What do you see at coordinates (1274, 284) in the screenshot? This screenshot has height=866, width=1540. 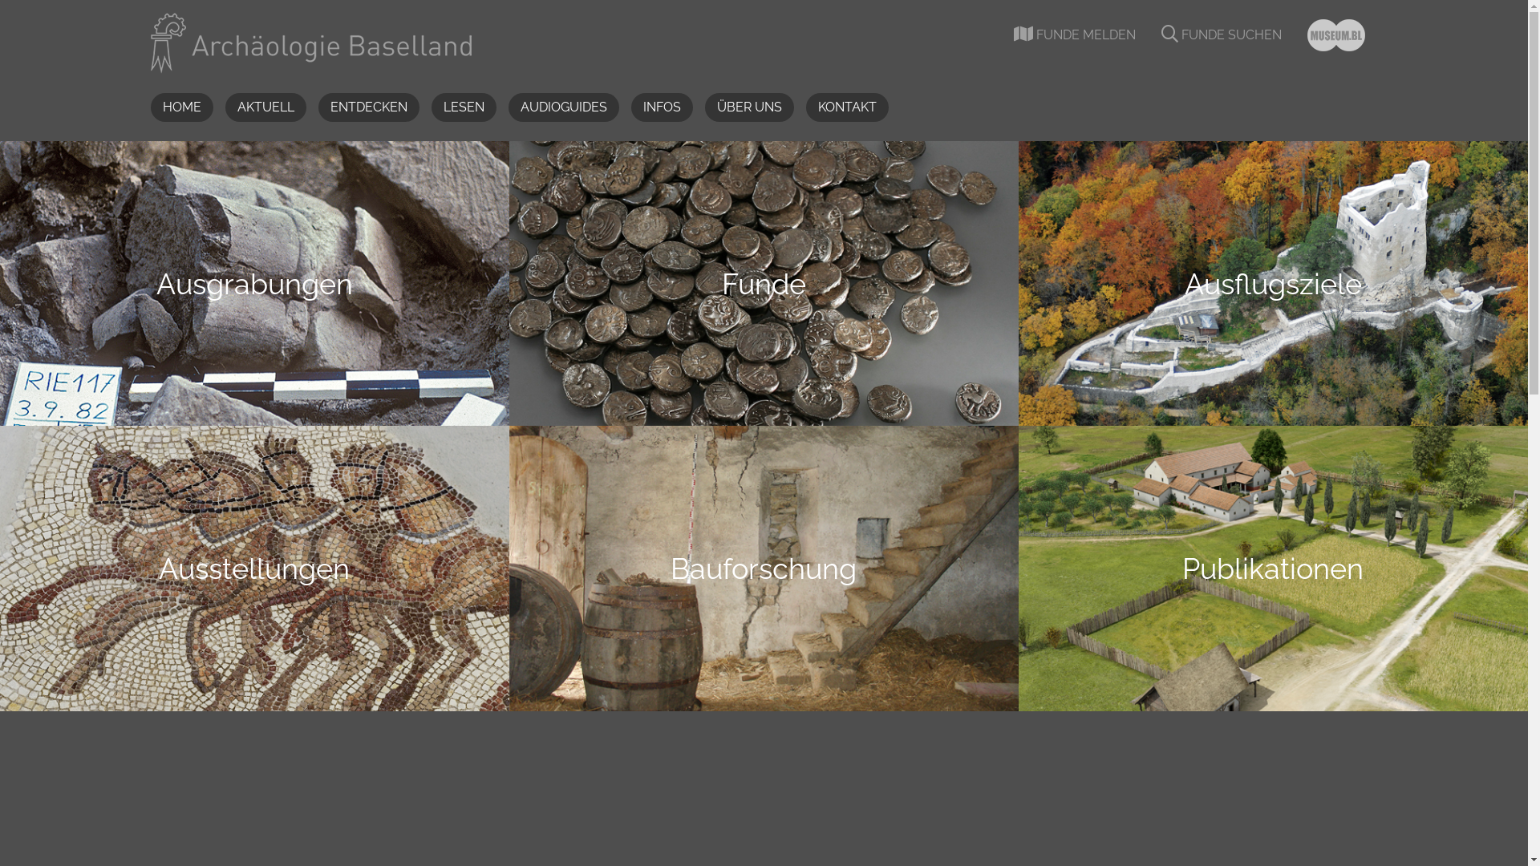 I see `Ausflugsziele` at bounding box center [1274, 284].